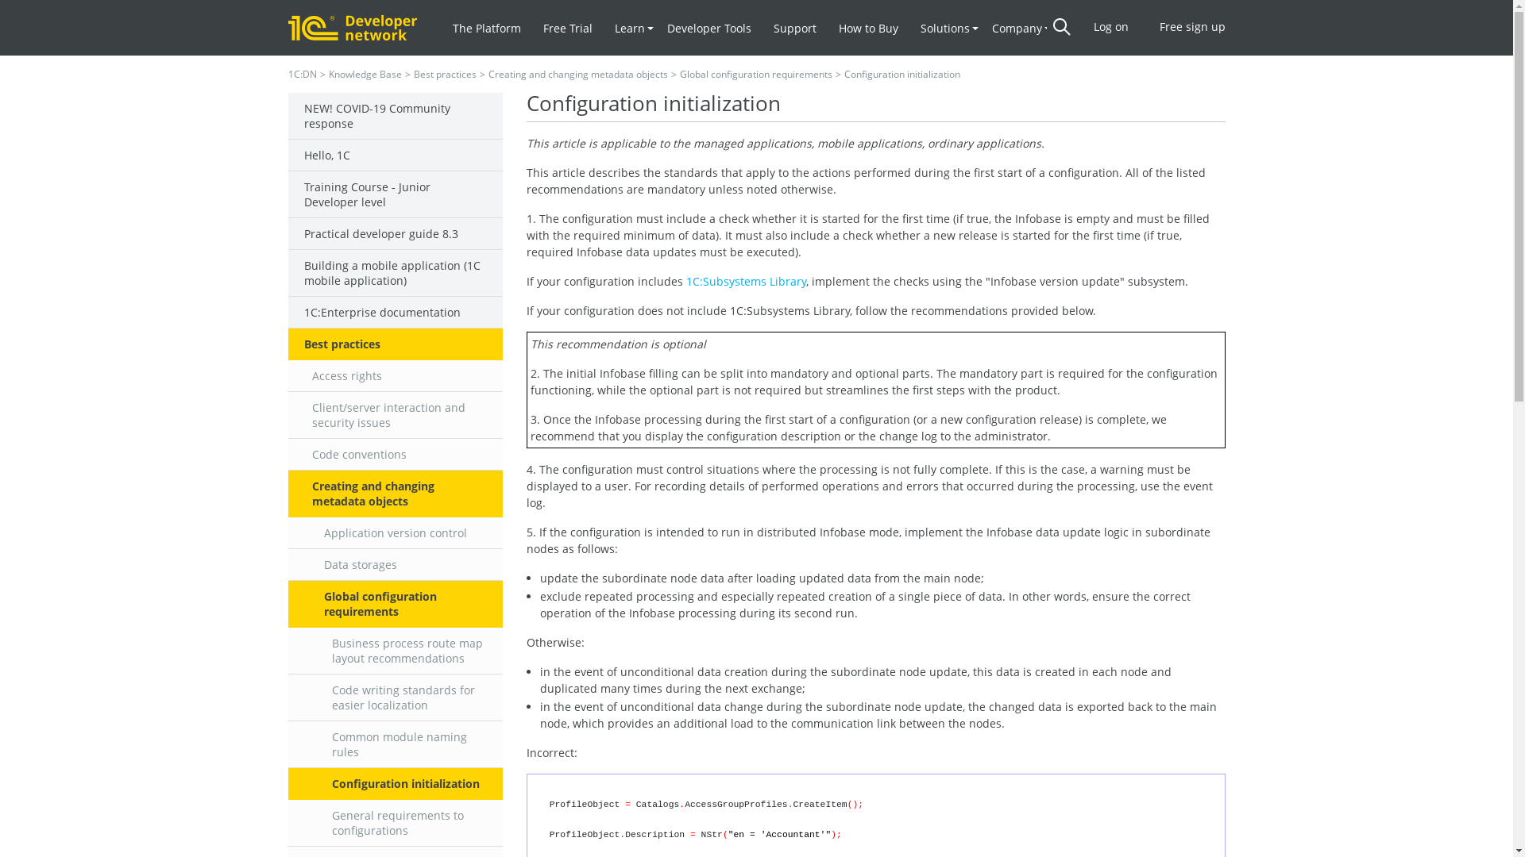 The width and height of the screenshot is (1525, 857). Describe the element at coordinates (302, 75) in the screenshot. I see `1C:DN` at that location.